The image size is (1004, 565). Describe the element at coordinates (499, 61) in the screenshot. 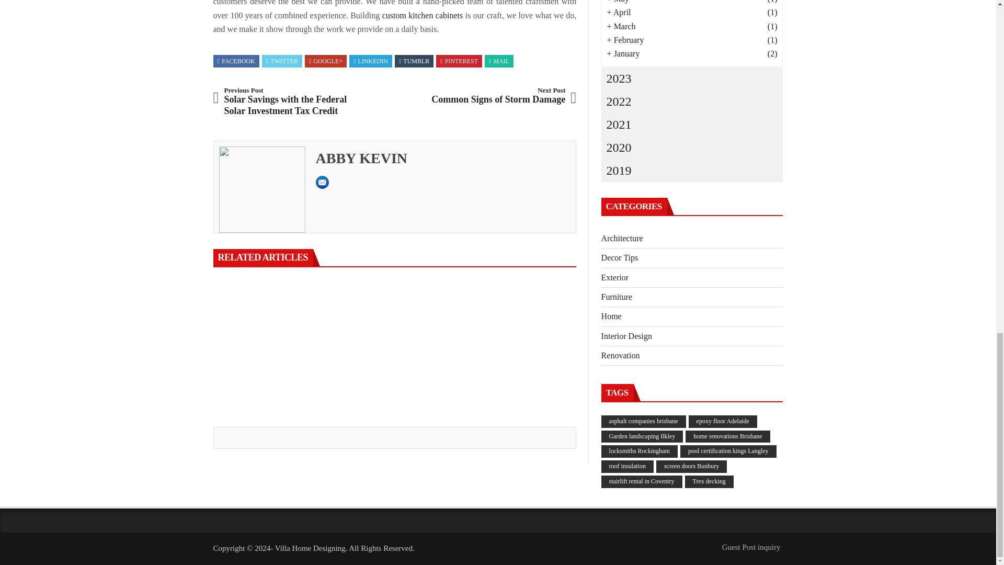

I see `Mail` at that location.